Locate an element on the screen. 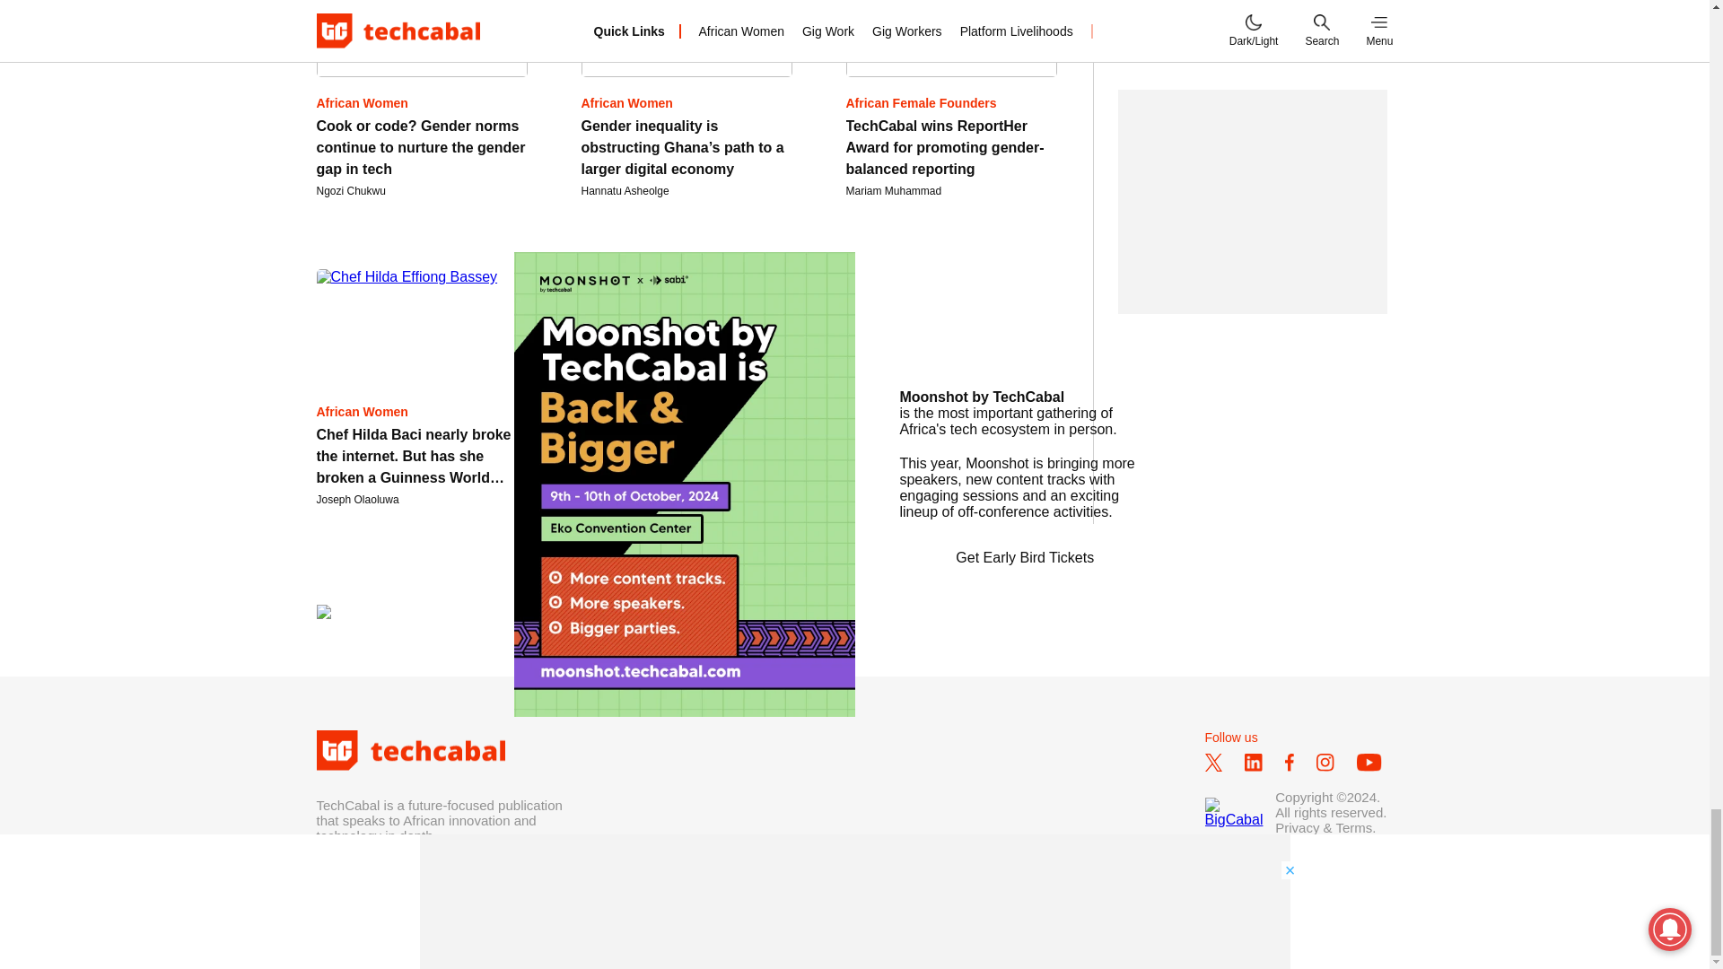 This screenshot has height=969, width=1723. Posts by Mariam Muhammad is located at coordinates (893, 191).